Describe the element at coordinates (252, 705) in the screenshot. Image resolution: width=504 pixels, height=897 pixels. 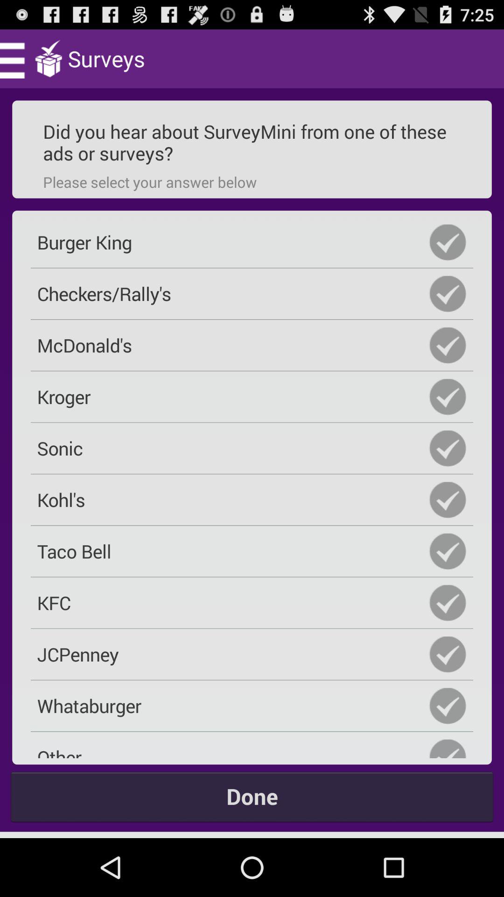
I see `launch item above the other icon` at that location.